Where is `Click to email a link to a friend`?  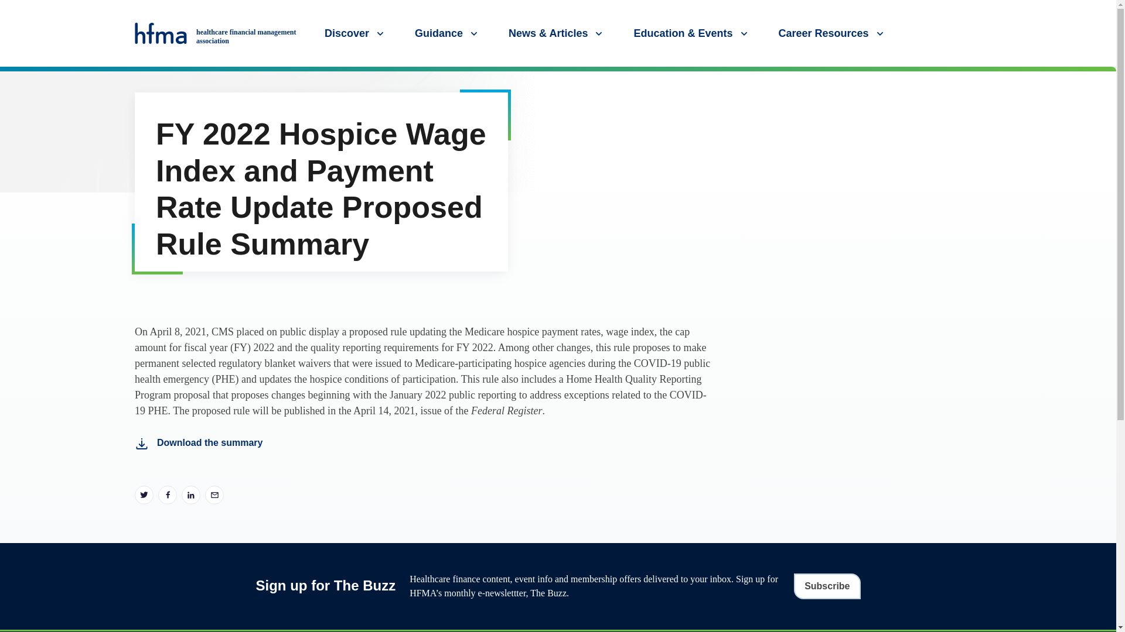 Click to email a link to a friend is located at coordinates (214, 495).